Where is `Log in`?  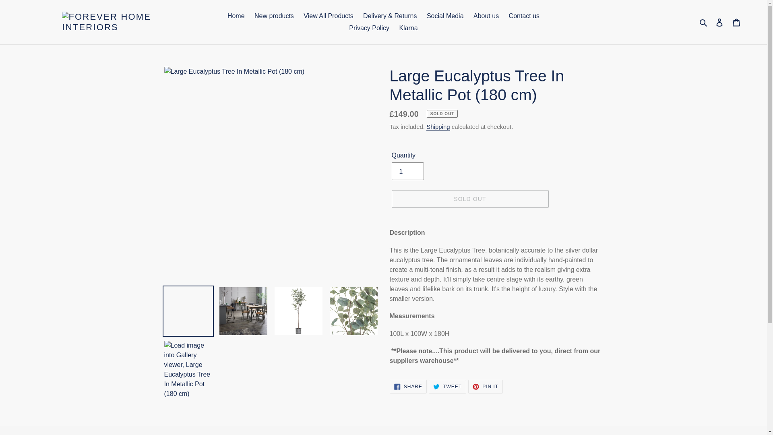 Log in is located at coordinates (719, 22).